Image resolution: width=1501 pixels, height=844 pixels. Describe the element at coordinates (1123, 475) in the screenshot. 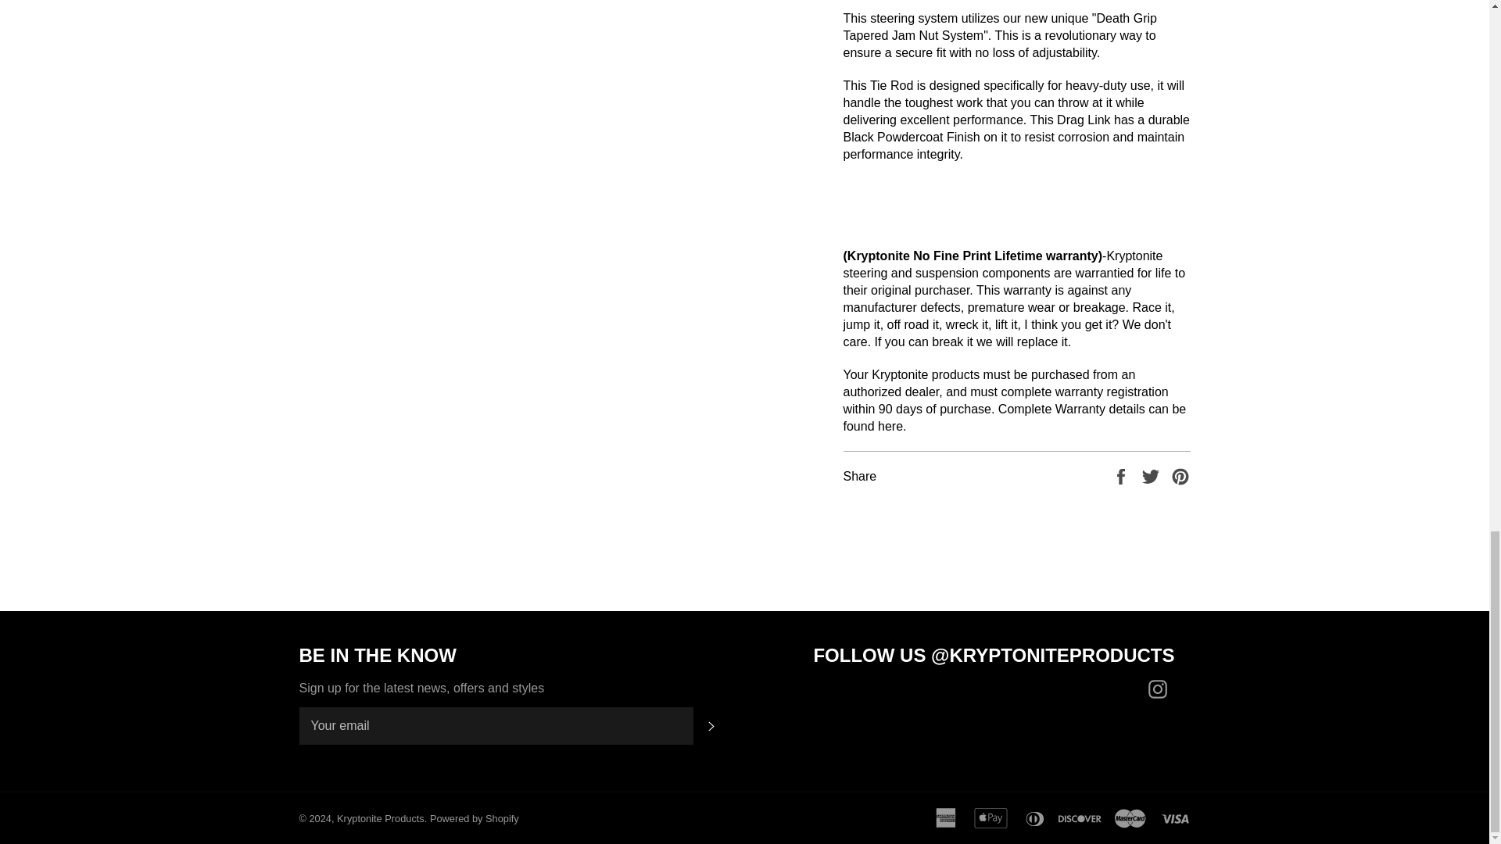

I see `Share on Facebook` at that location.